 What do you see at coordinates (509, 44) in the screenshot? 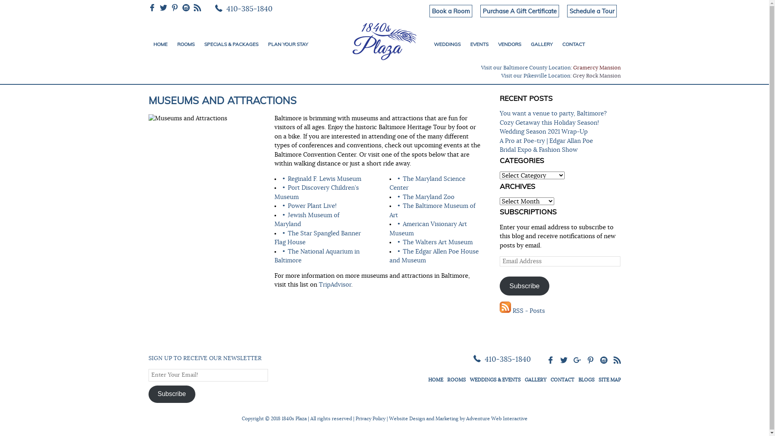
I see `VENDORS` at bounding box center [509, 44].